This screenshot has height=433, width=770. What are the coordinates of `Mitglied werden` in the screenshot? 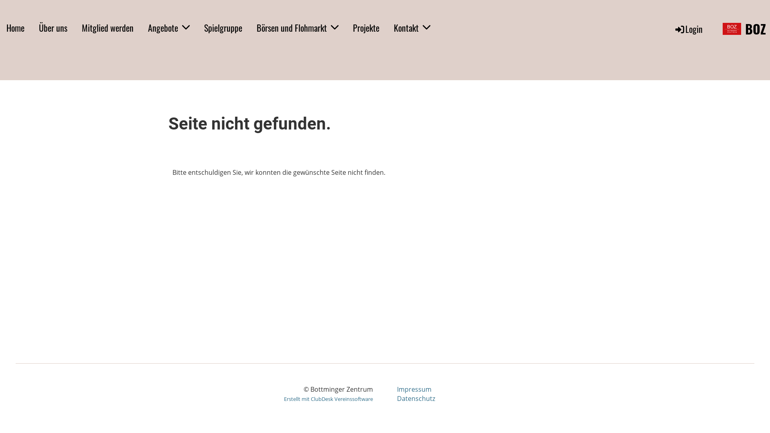 It's located at (107, 28).